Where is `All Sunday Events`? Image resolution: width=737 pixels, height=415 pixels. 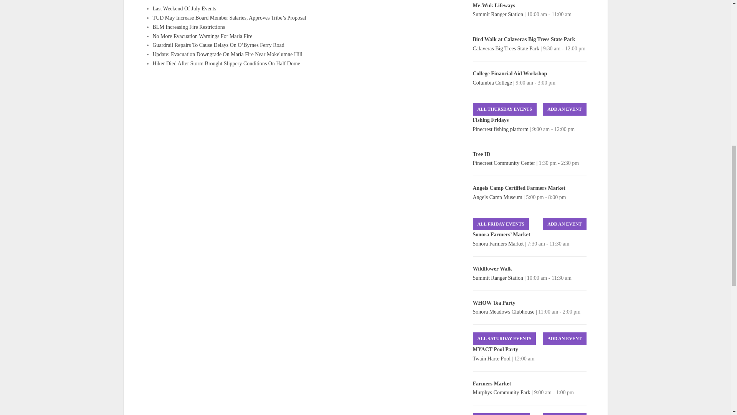
All Sunday Events is located at coordinates (501, 414).